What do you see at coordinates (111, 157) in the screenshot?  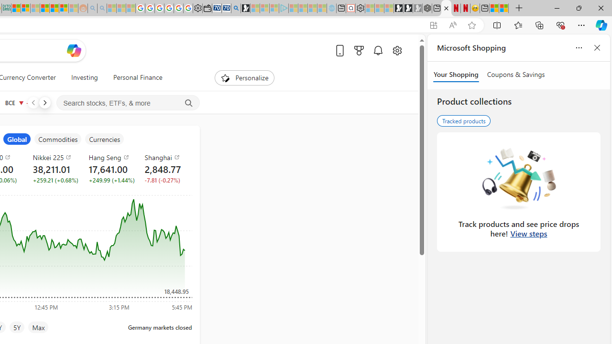 I see `Hang Seng` at bounding box center [111, 157].